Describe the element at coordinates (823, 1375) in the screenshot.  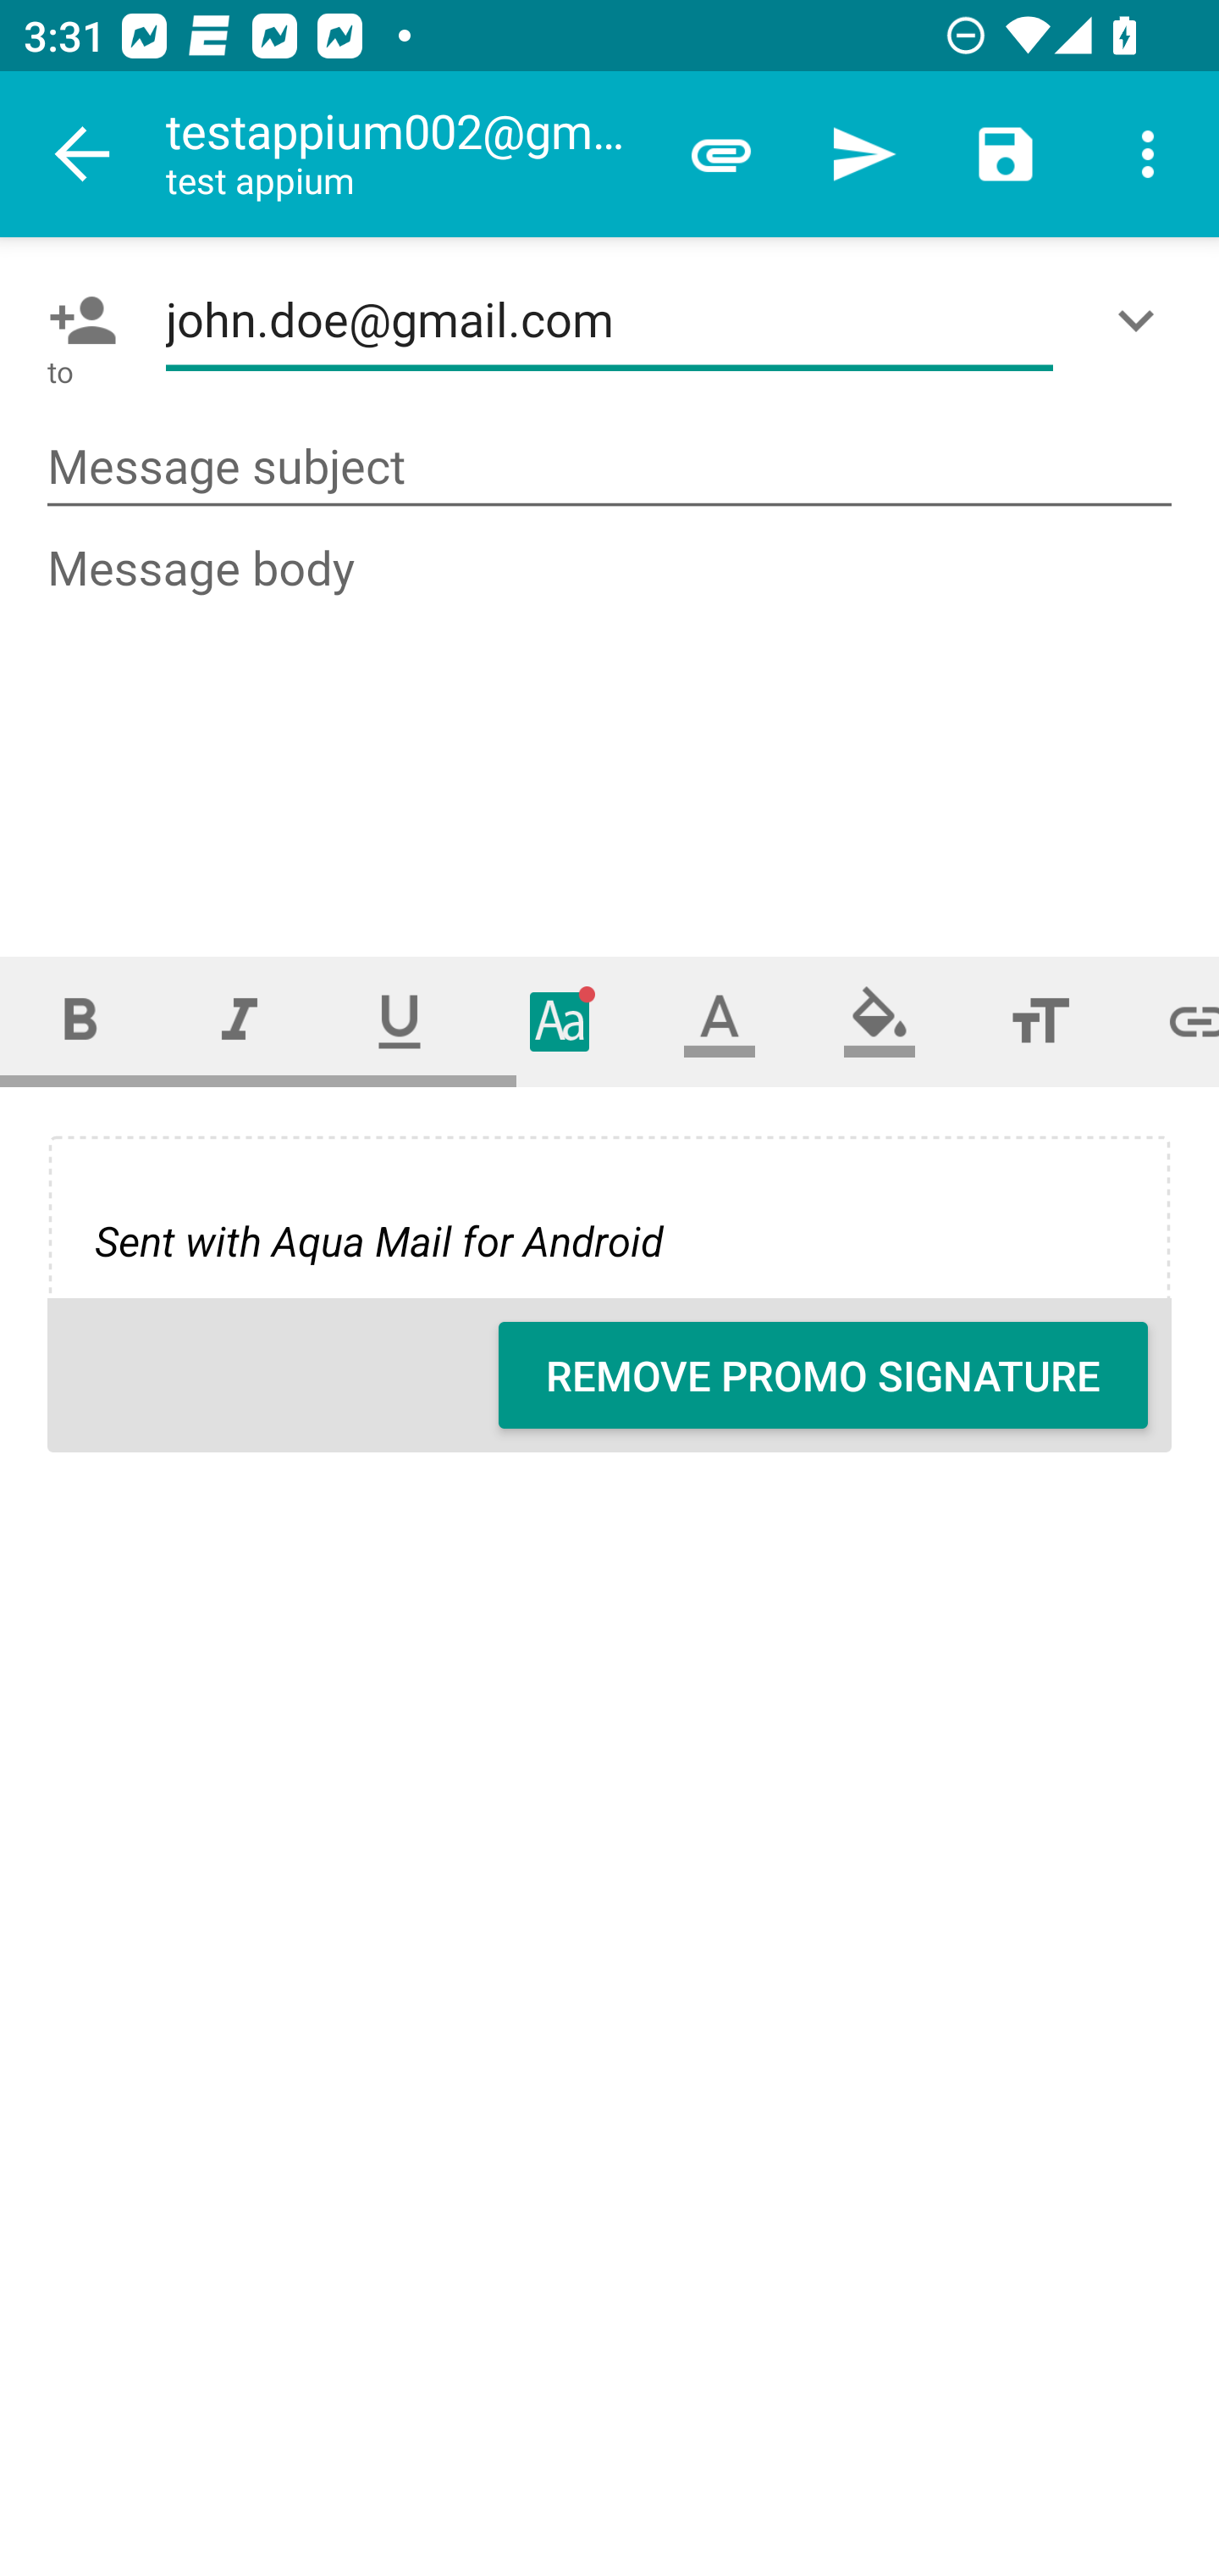
I see `REMOVE PROMO SIGNATURE` at that location.